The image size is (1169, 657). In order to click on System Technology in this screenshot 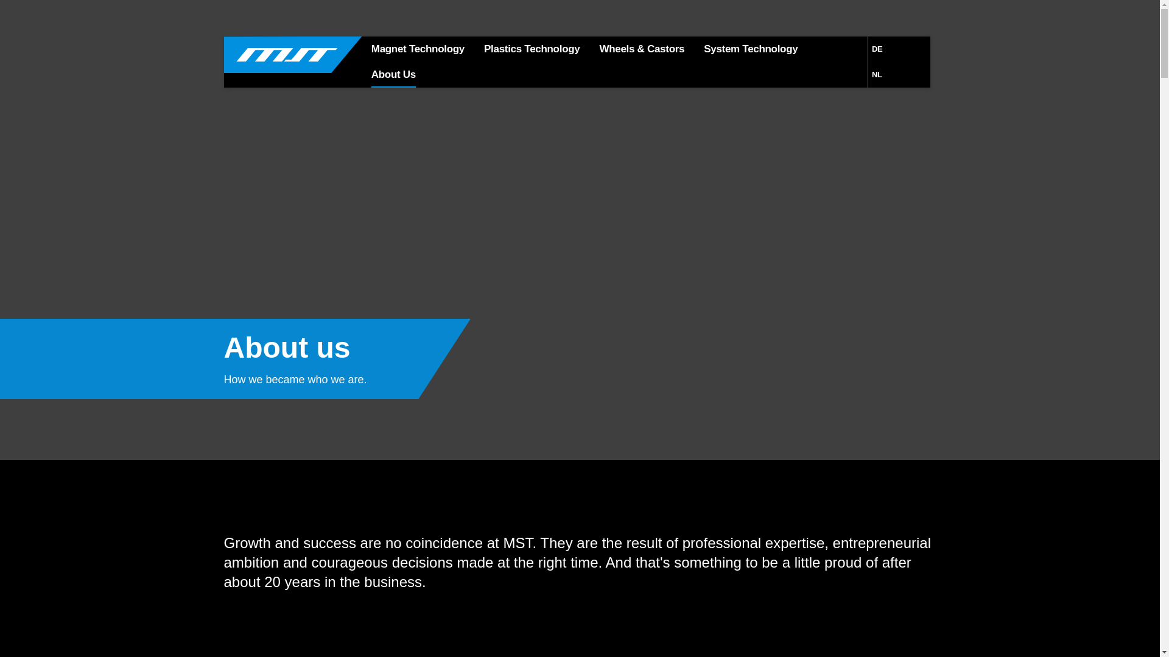, I will do `click(751, 49)`.